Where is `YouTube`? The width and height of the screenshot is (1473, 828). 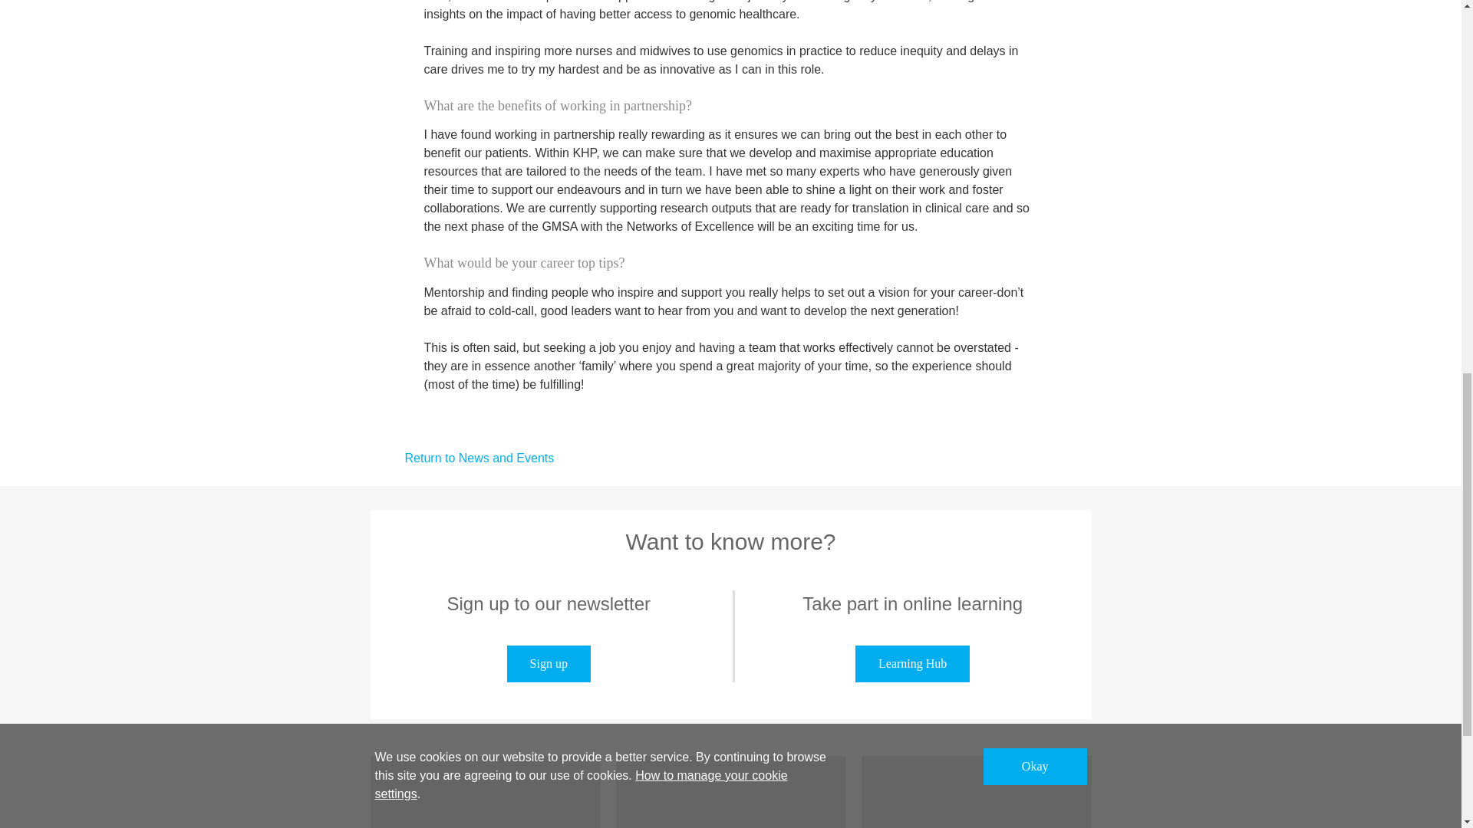 YouTube is located at coordinates (730, 792).